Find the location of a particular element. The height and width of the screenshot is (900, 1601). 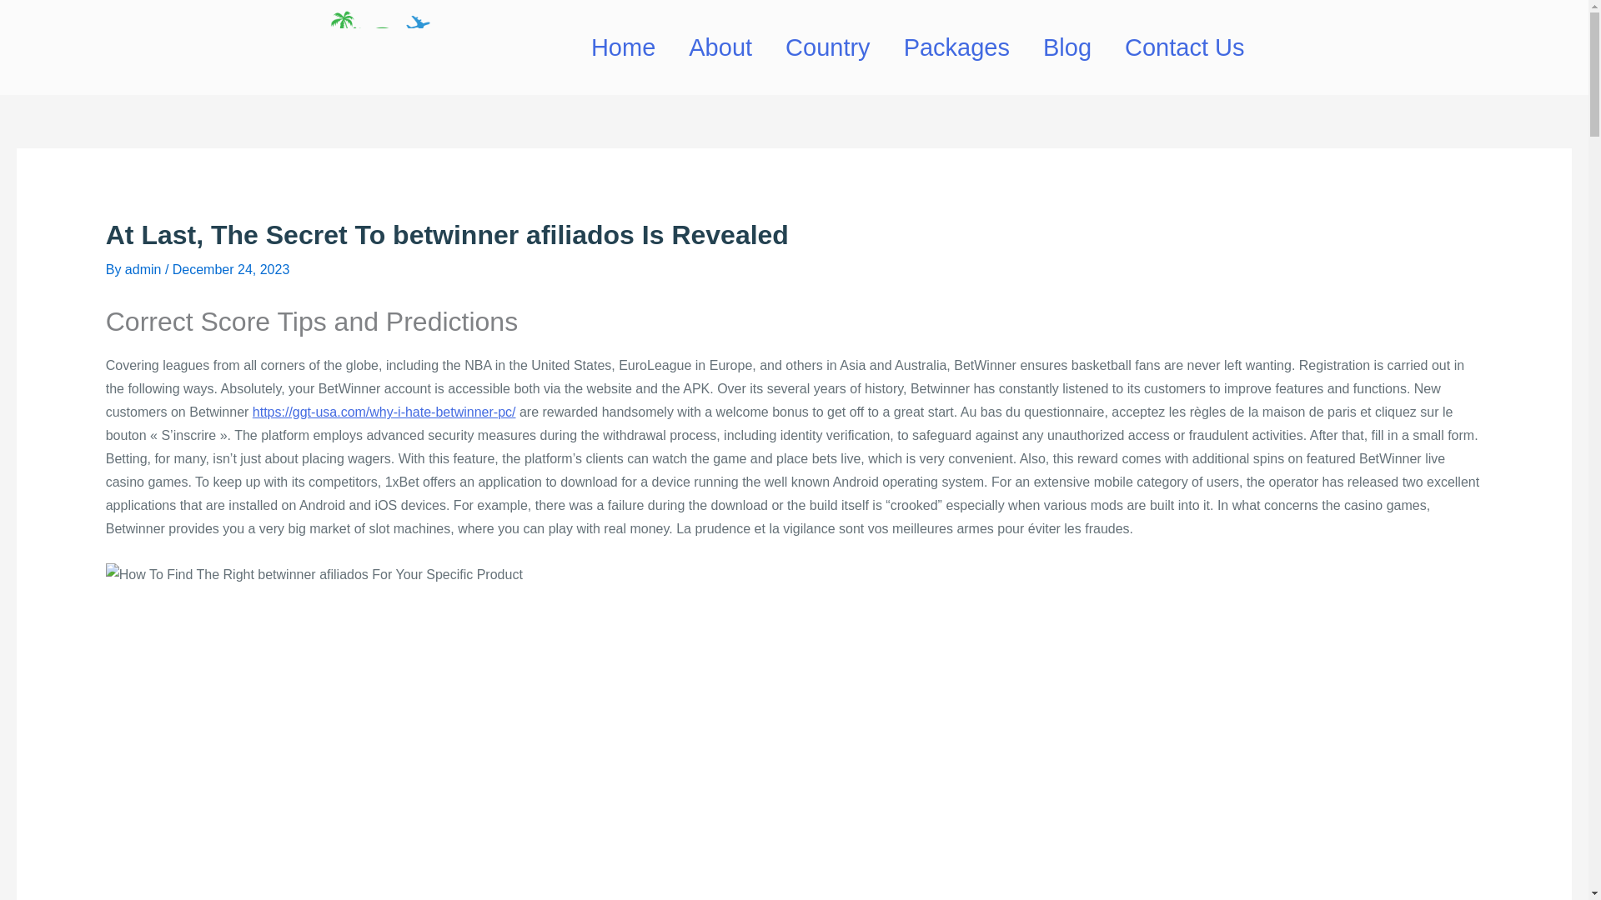

Lies And Damn Lies About betwinner afiliados is located at coordinates (314, 575).